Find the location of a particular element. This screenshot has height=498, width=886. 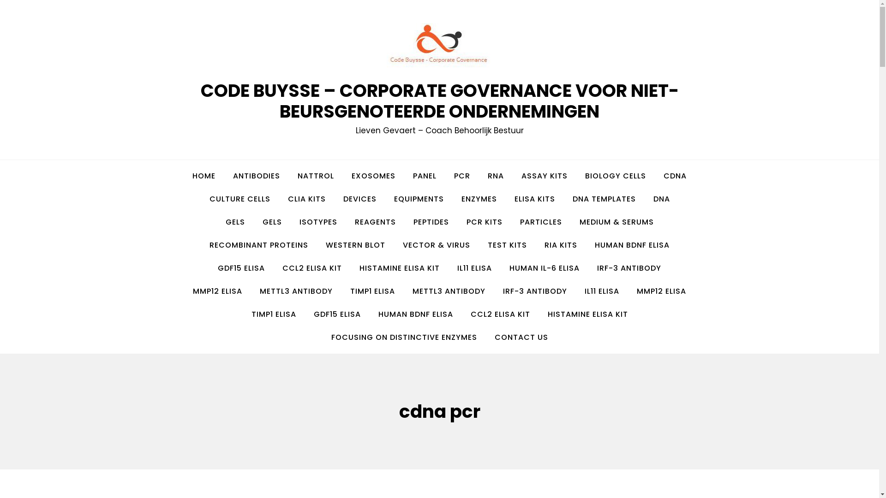

GELS is located at coordinates (272, 222).